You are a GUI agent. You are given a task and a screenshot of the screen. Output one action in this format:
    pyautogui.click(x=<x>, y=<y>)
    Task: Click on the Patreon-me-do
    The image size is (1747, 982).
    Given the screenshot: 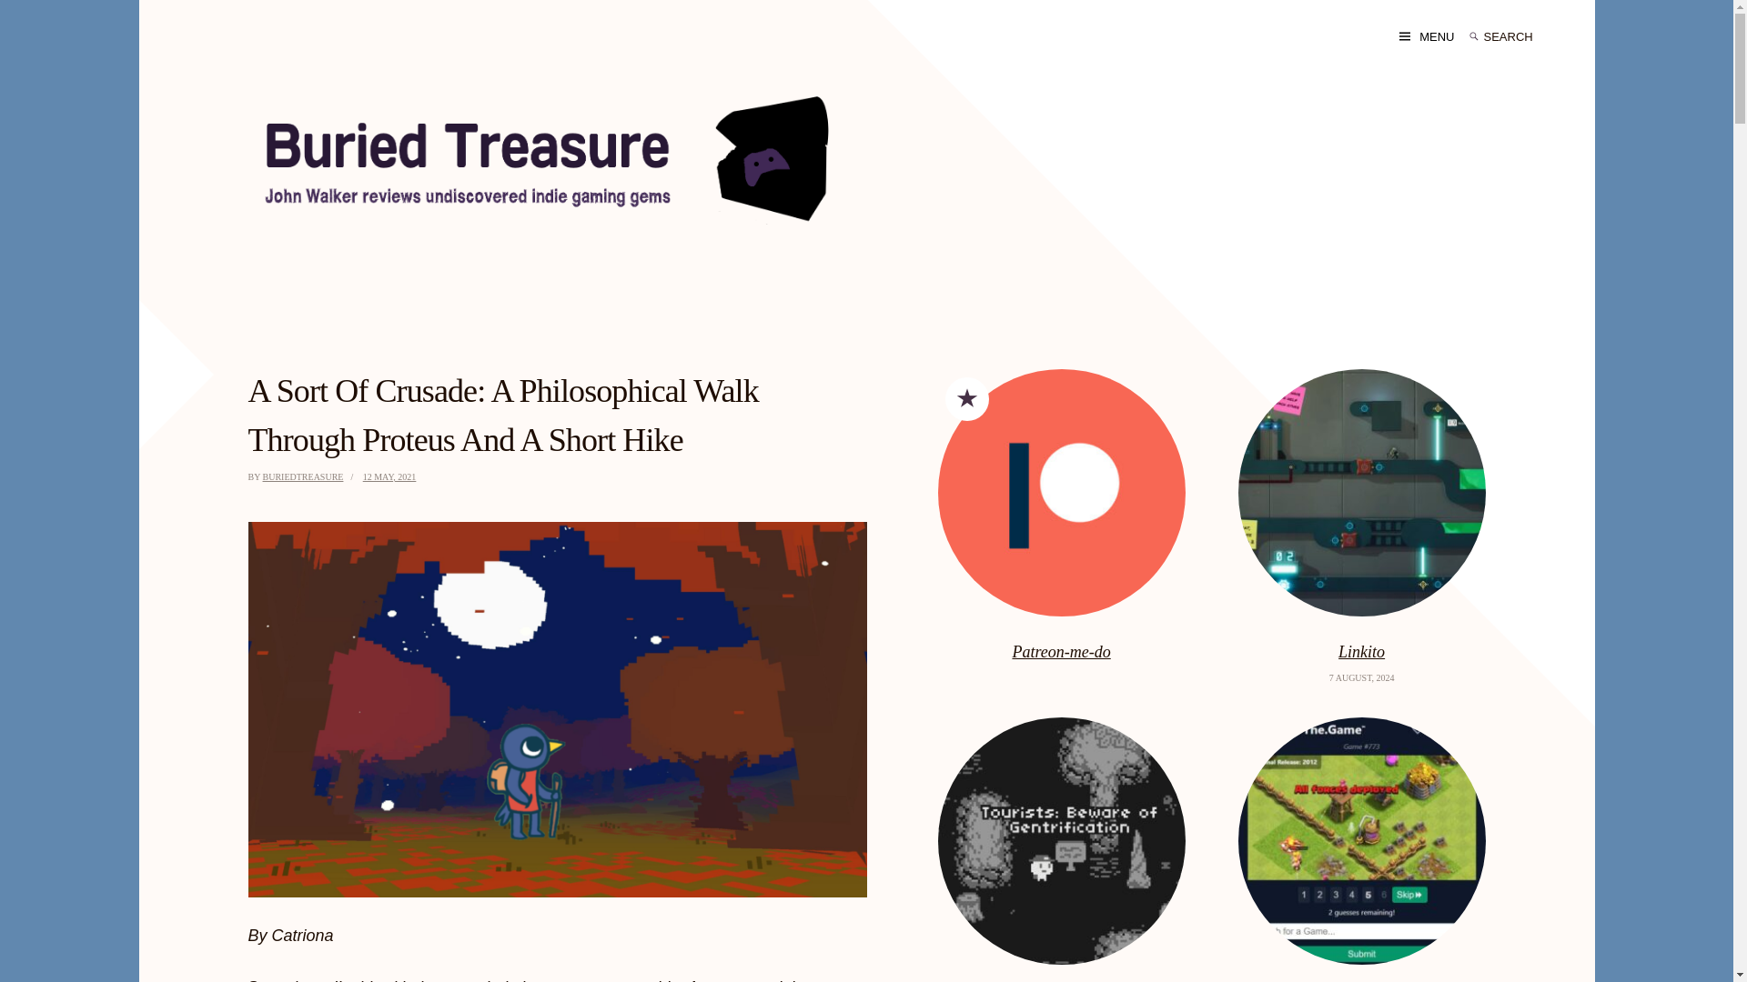 What is the action you would take?
    pyautogui.click(x=1062, y=652)
    